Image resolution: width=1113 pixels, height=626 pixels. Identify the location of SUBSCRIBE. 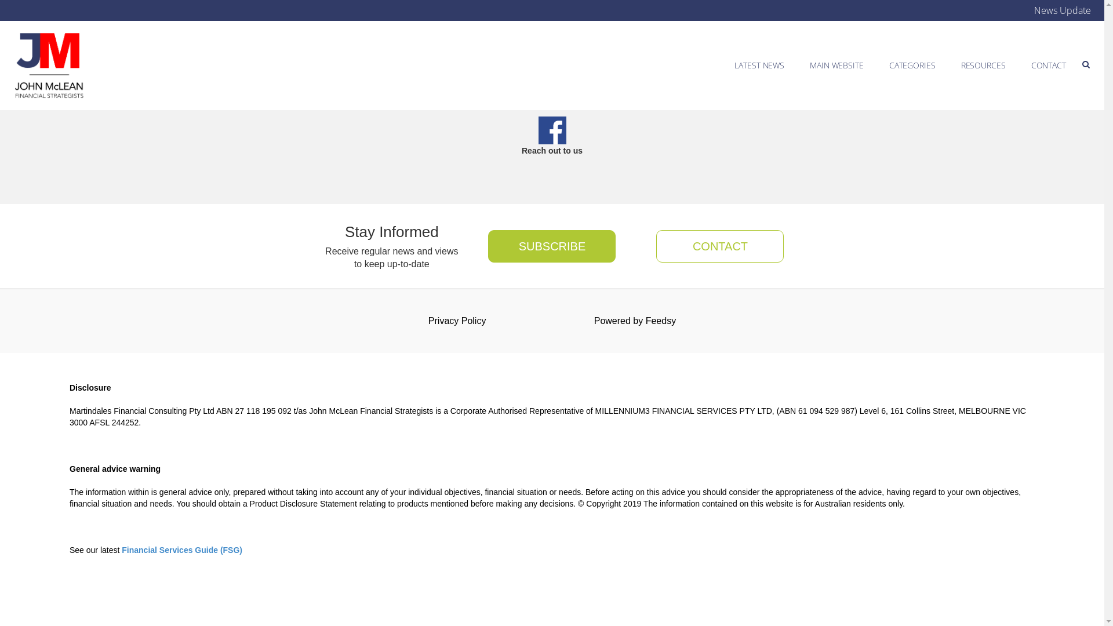
(552, 246).